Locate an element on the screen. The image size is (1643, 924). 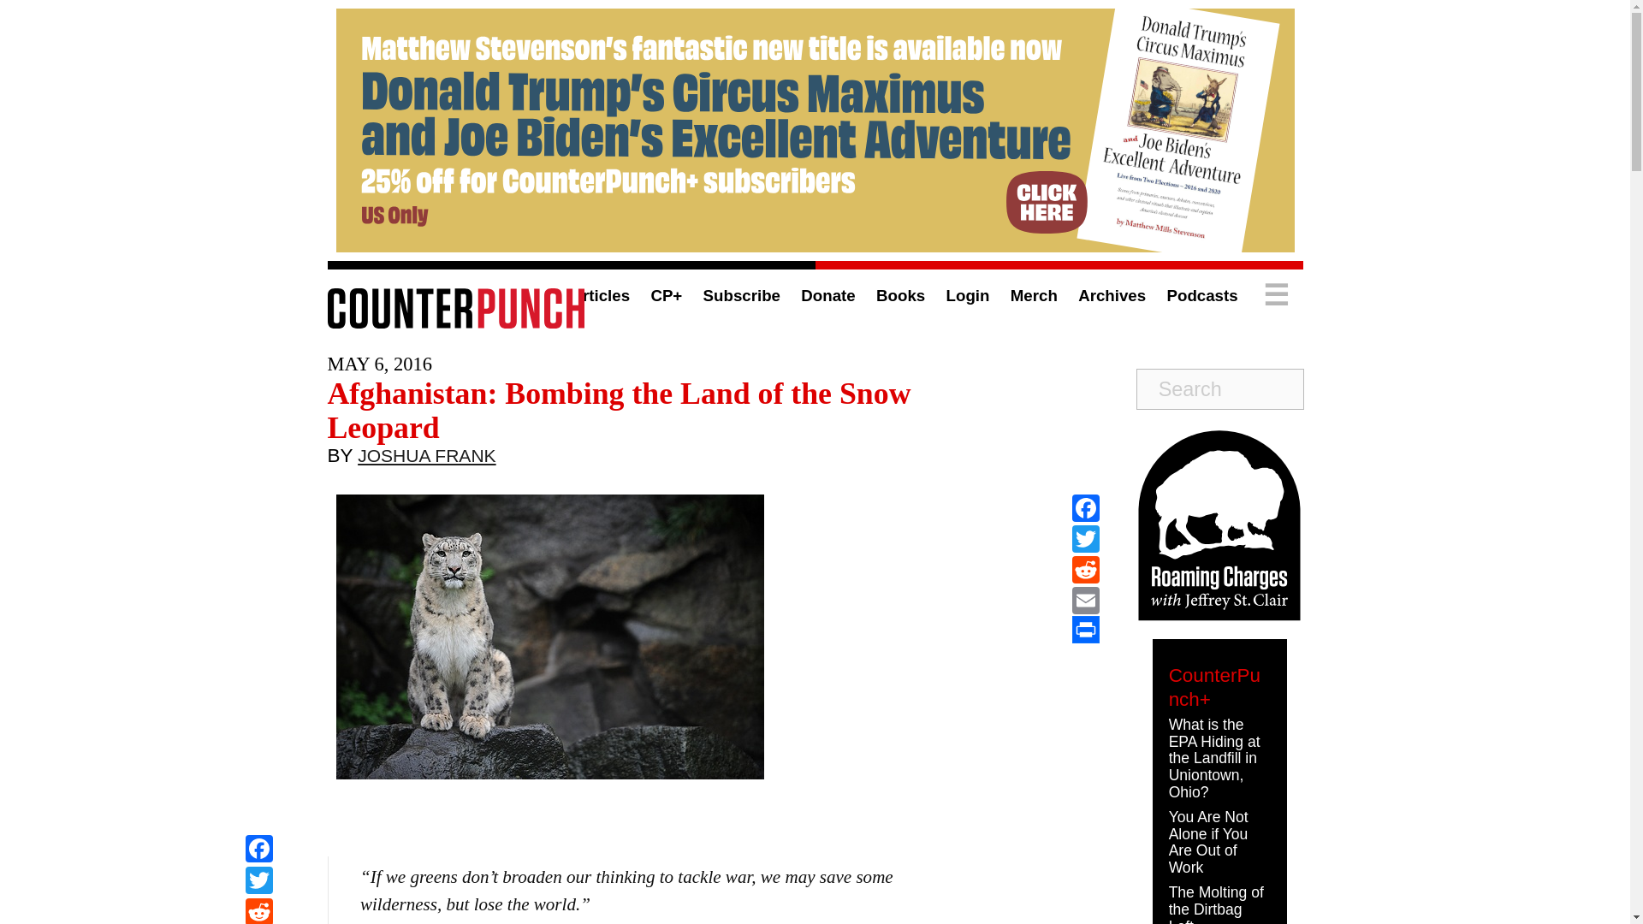
What is the EPA Hiding at the Landfill in Uniontown, Ohio? is located at coordinates (1213, 758).